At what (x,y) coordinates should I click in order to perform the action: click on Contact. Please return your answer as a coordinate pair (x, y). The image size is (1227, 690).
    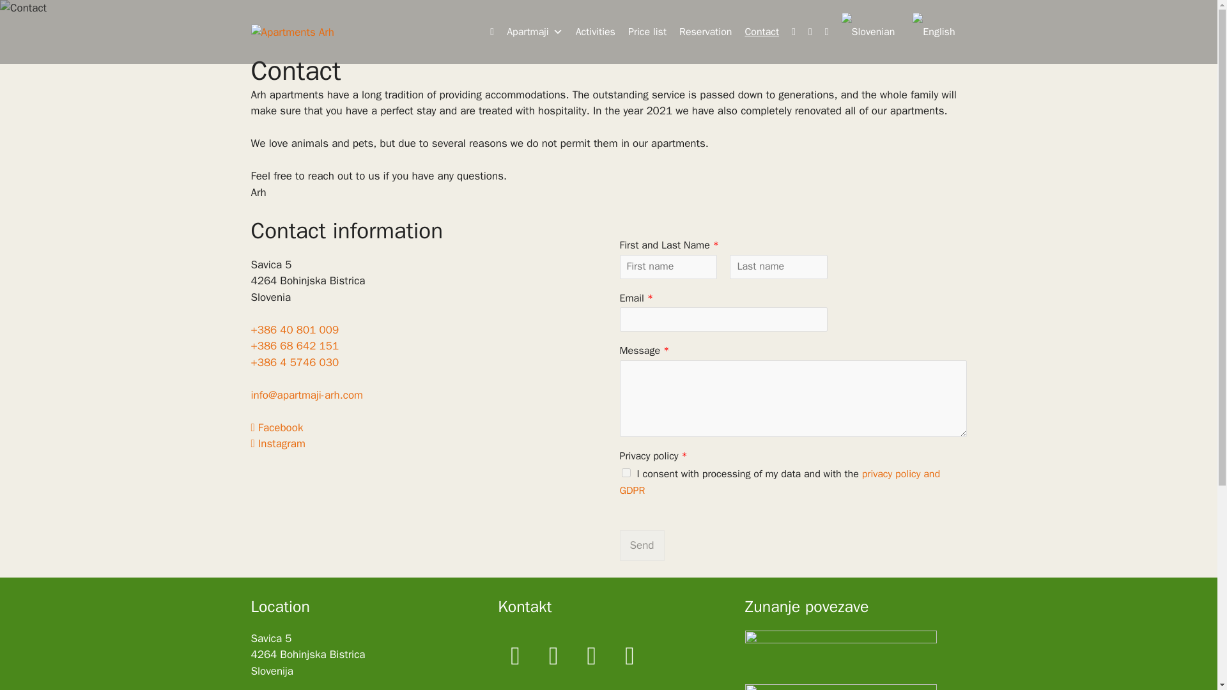
    Looking at the image, I should click on (762, 32).